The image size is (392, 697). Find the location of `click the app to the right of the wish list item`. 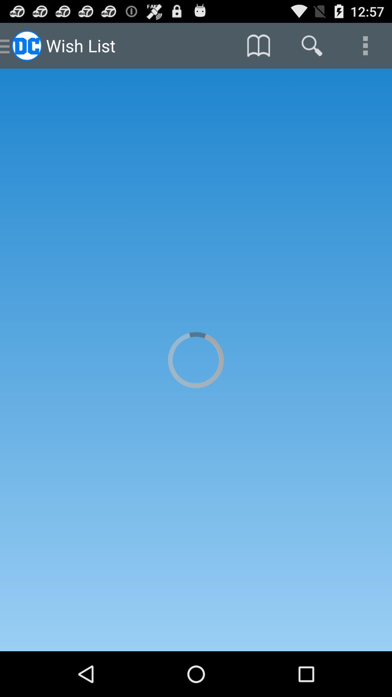

click the app to the right of the wish list item is located at coordinates (258, 46).